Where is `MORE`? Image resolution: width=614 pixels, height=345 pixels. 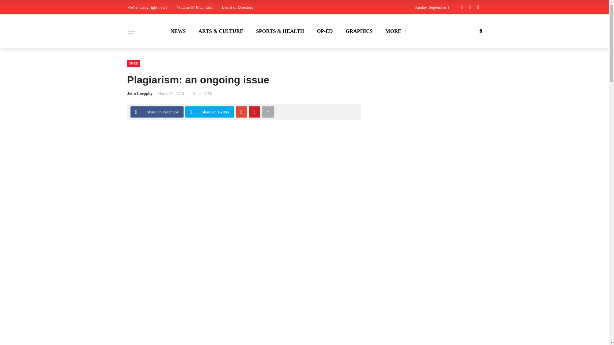
MORE is located at coordinates (395, 31).